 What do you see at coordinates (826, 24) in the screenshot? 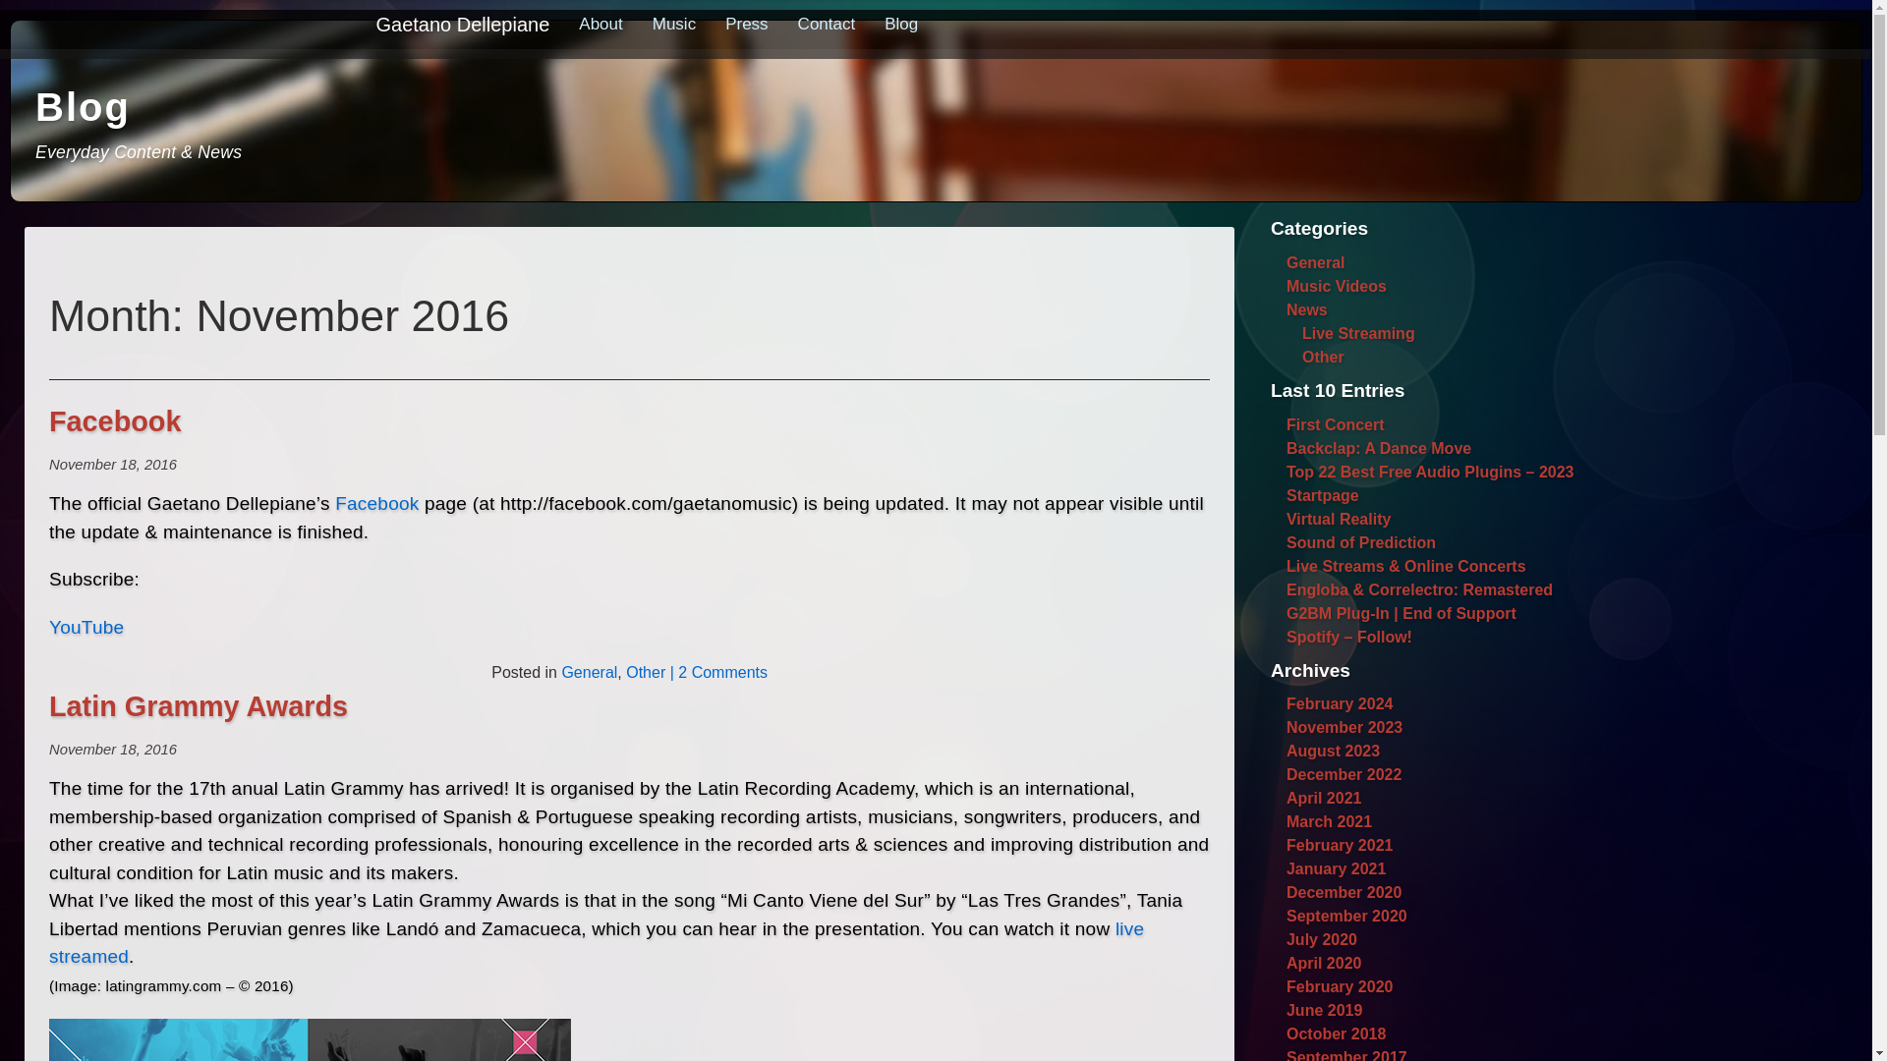
I see `Contact` at bounding box center [826, 24].